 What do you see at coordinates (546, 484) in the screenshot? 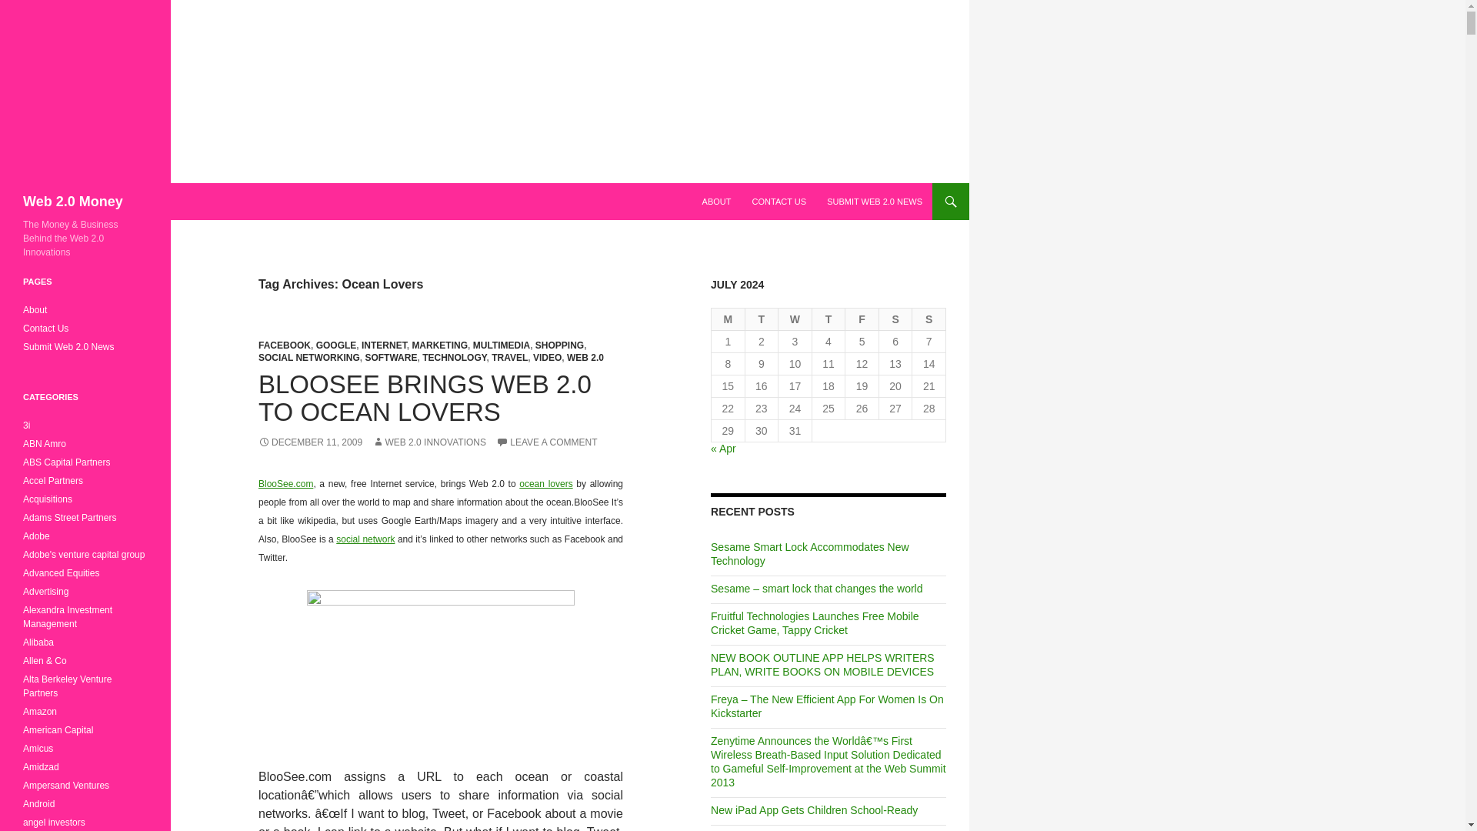
I see `ocean lovers` at bounding box center [546, 484].